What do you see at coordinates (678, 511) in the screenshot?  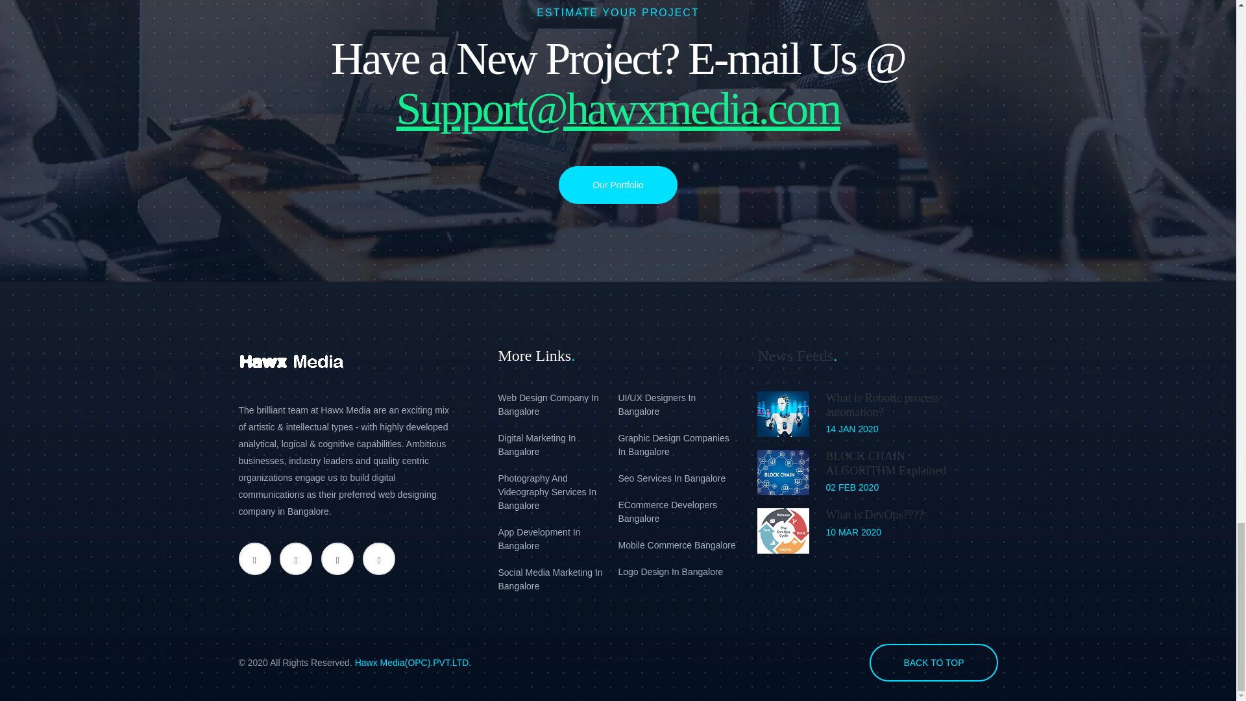 I see `ECommerce Developers Bangalore` at bounding box center [678, 511].